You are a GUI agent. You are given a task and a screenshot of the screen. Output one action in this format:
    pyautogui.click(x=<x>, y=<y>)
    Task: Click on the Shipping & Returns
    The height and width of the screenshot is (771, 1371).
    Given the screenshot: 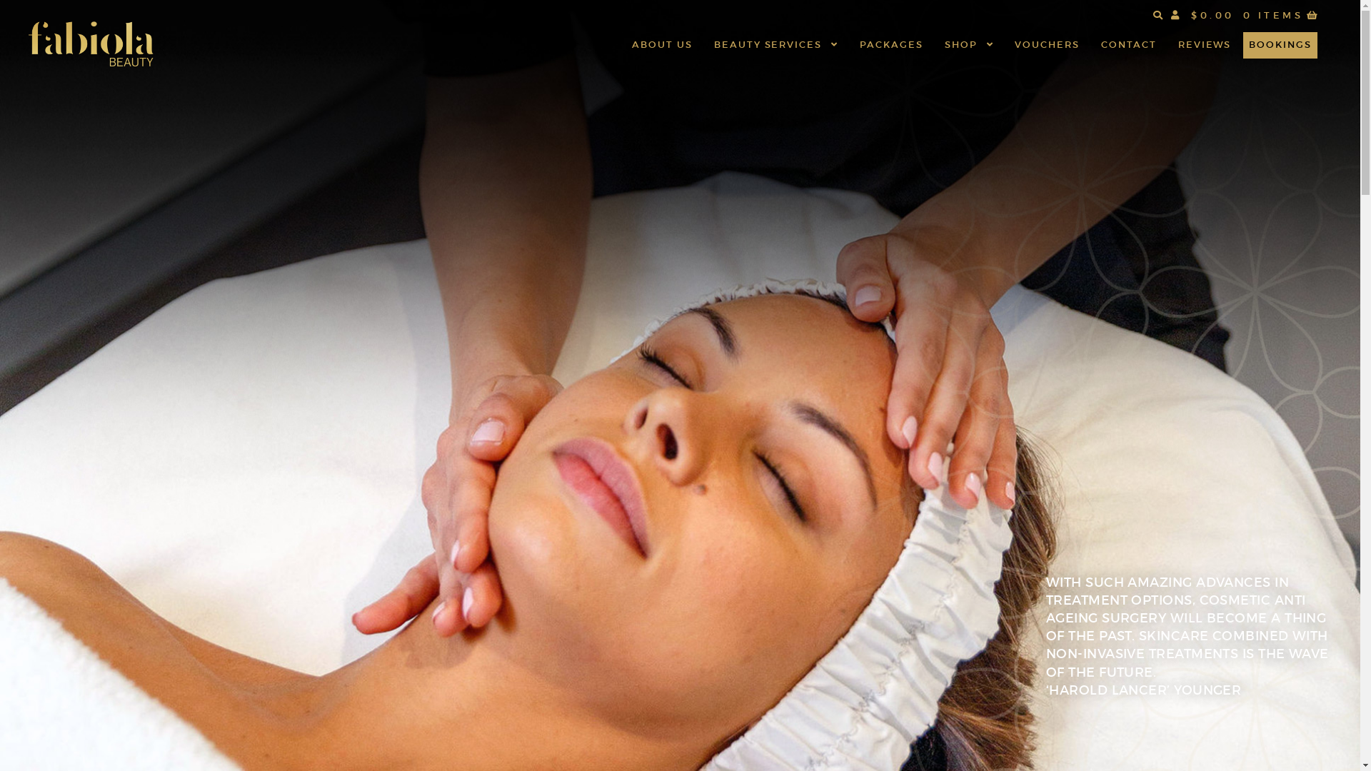 What is the action you would take?
    pyautogui.click(x=321, y=742)
    